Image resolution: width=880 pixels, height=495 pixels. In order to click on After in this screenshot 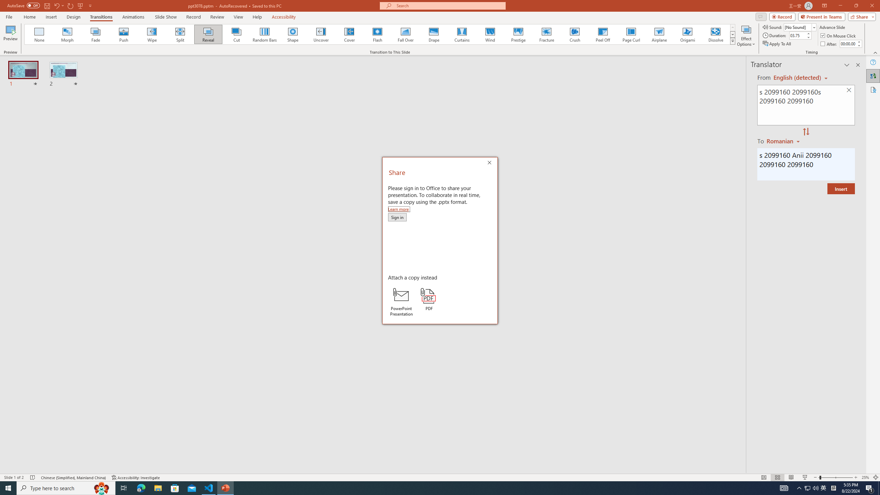, I will do `click(829, 44)`.